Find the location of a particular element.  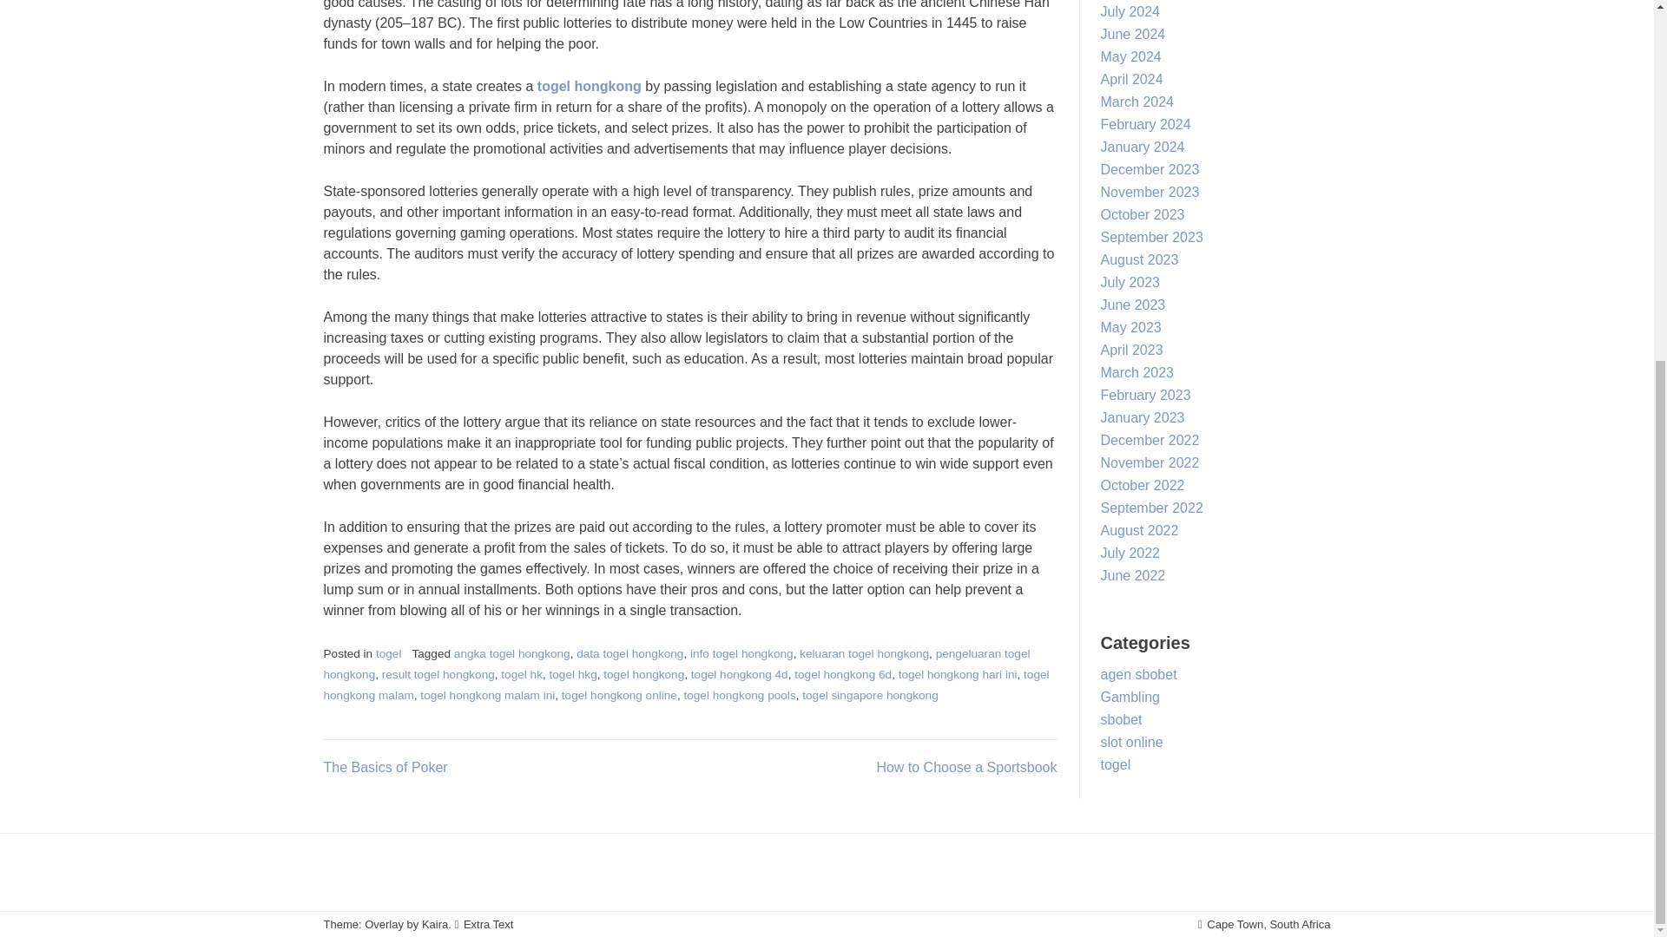

angka togel hongkong is located at coordinates (511, 654).